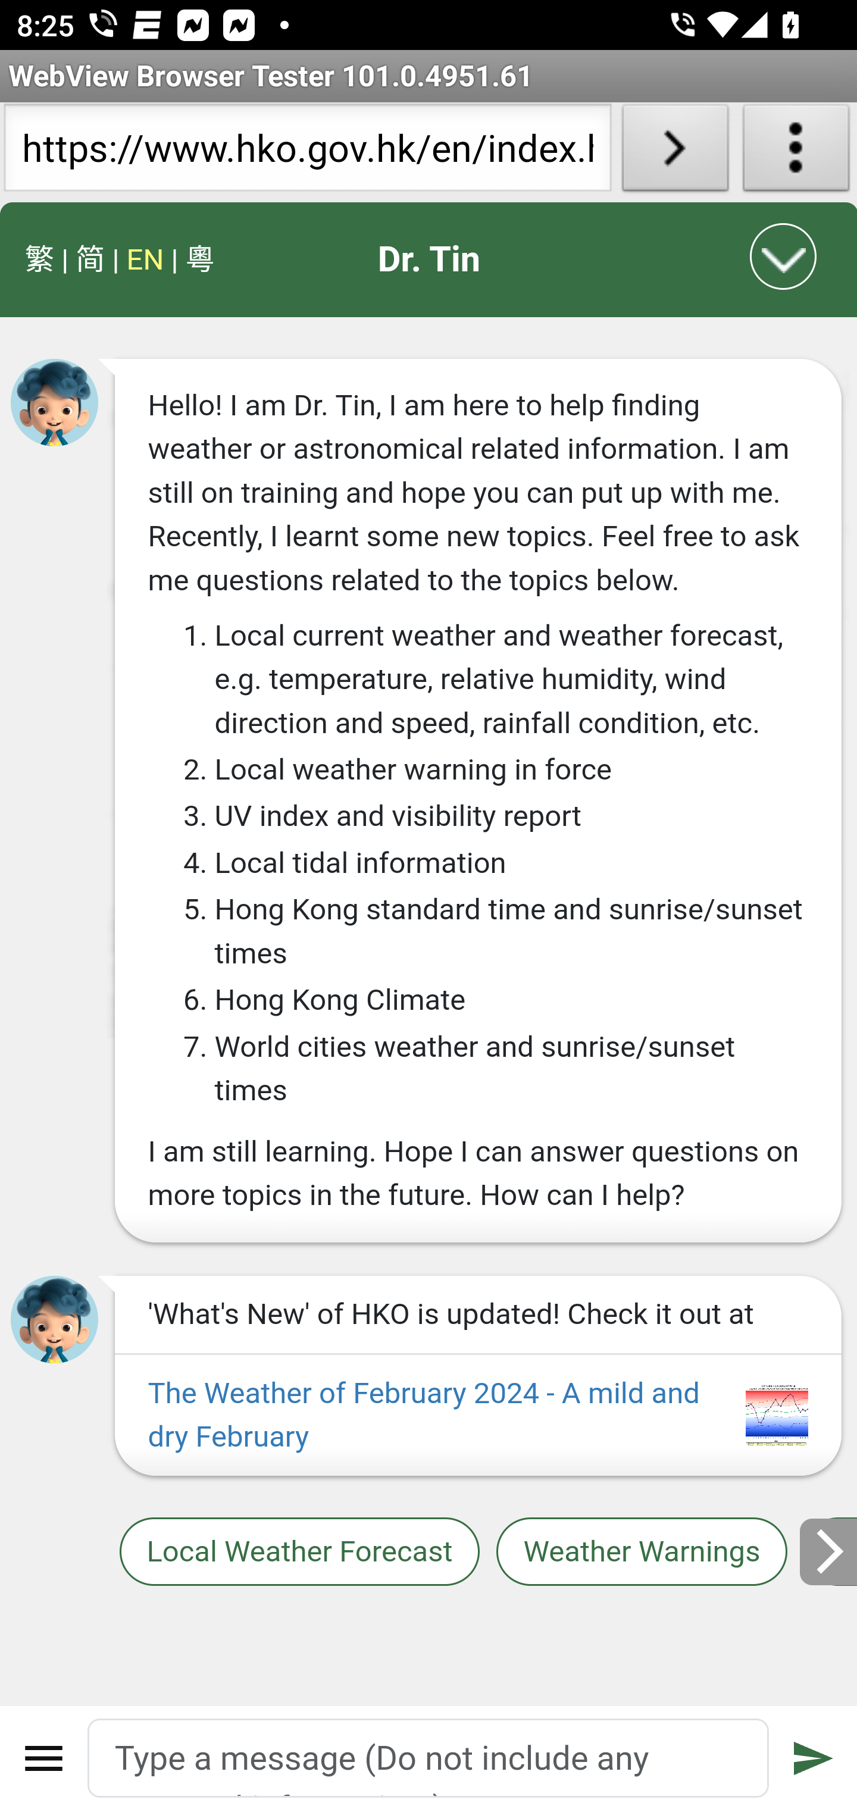  Describe the element at coordinates (675, 152) in the screenshot. I see `Load URL` at that location.